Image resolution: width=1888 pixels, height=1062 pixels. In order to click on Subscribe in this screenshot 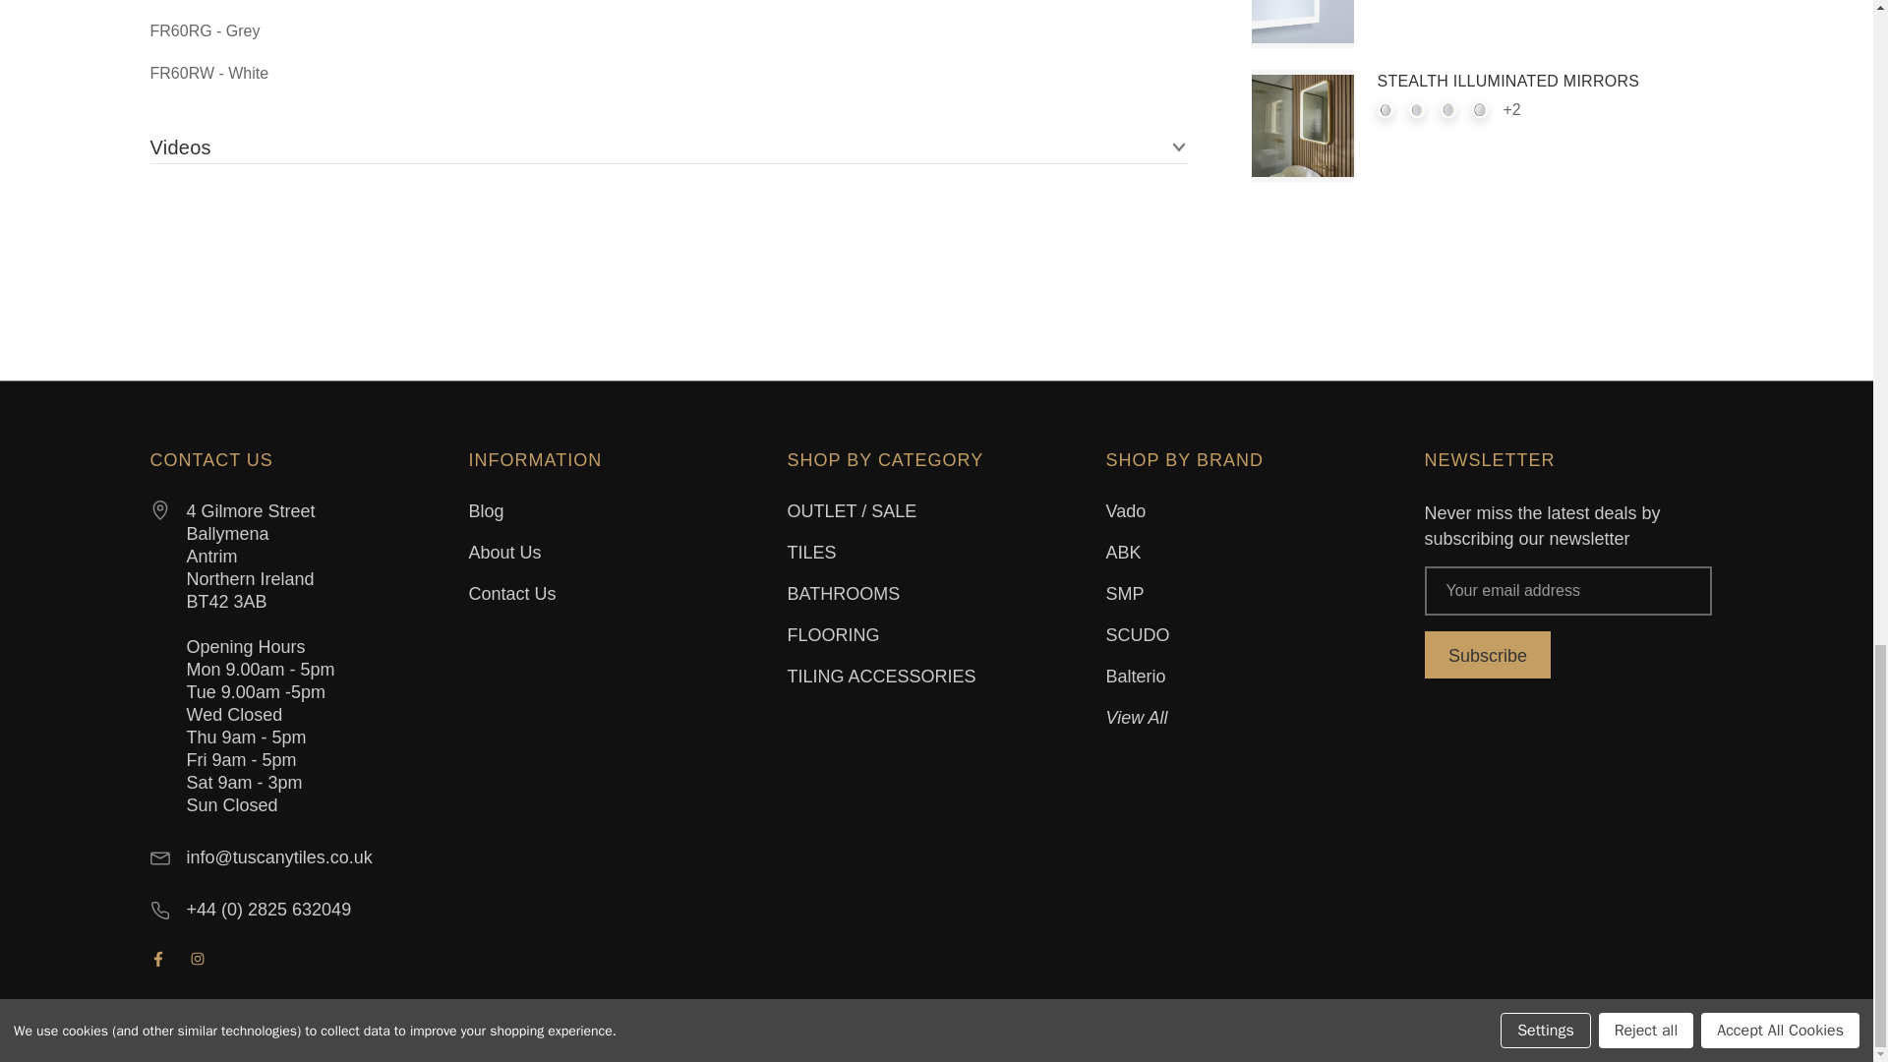, I will do `click(1487, 655)`.